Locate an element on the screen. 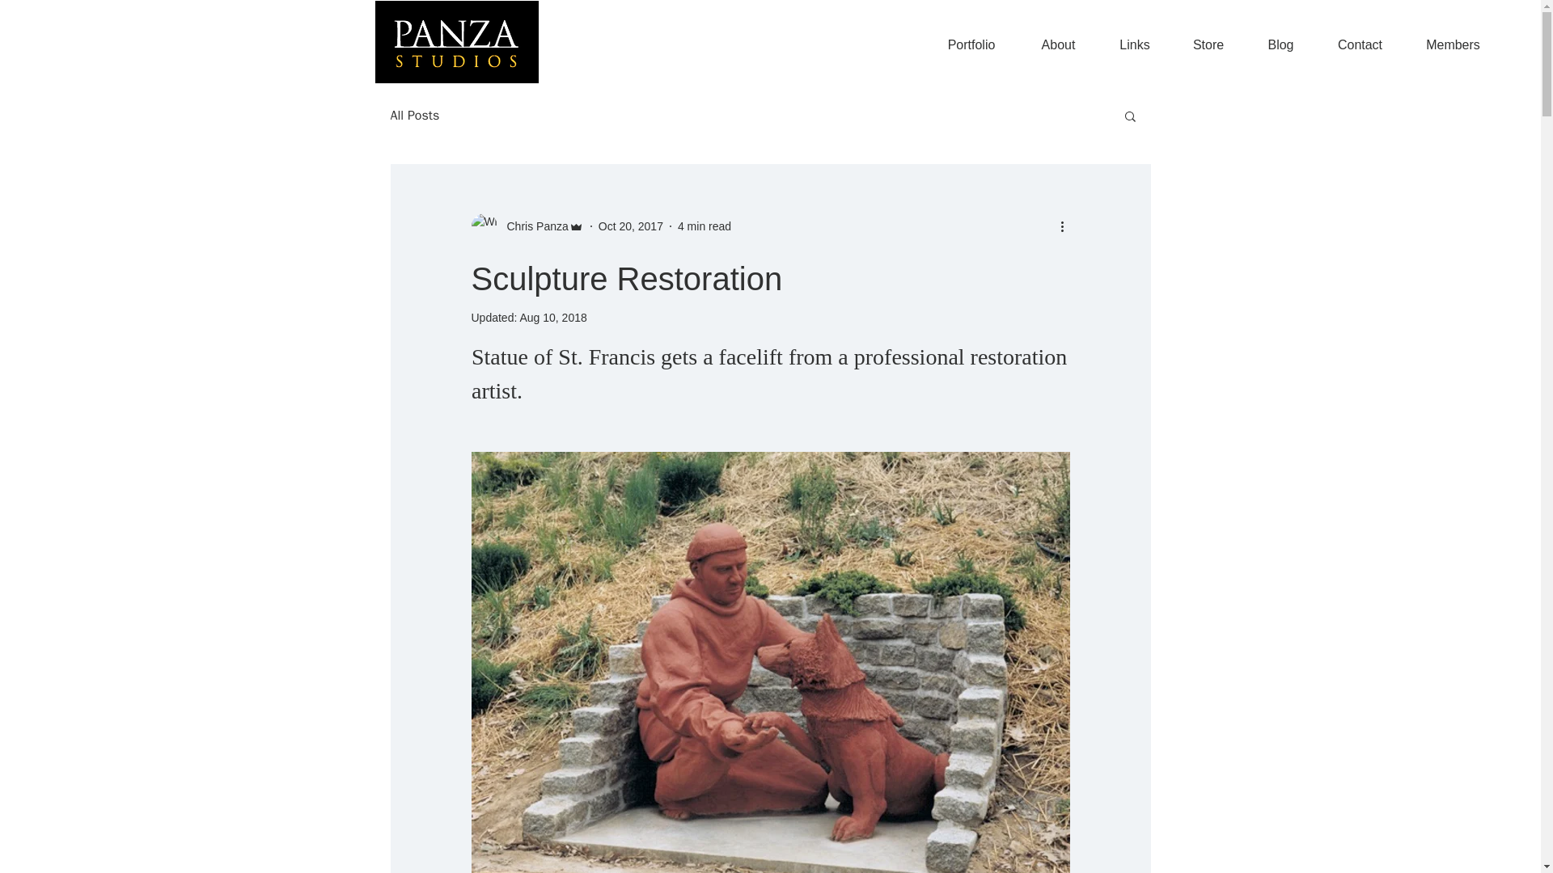 This screenshot has height=873, width=1553. Chris Panza is located at coordinates (527, 226).